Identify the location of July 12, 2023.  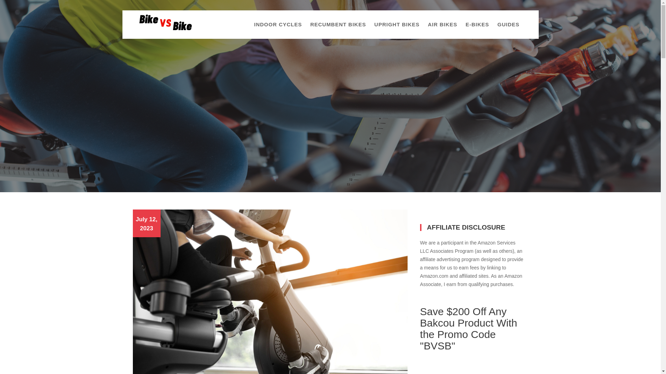
(146, 224).